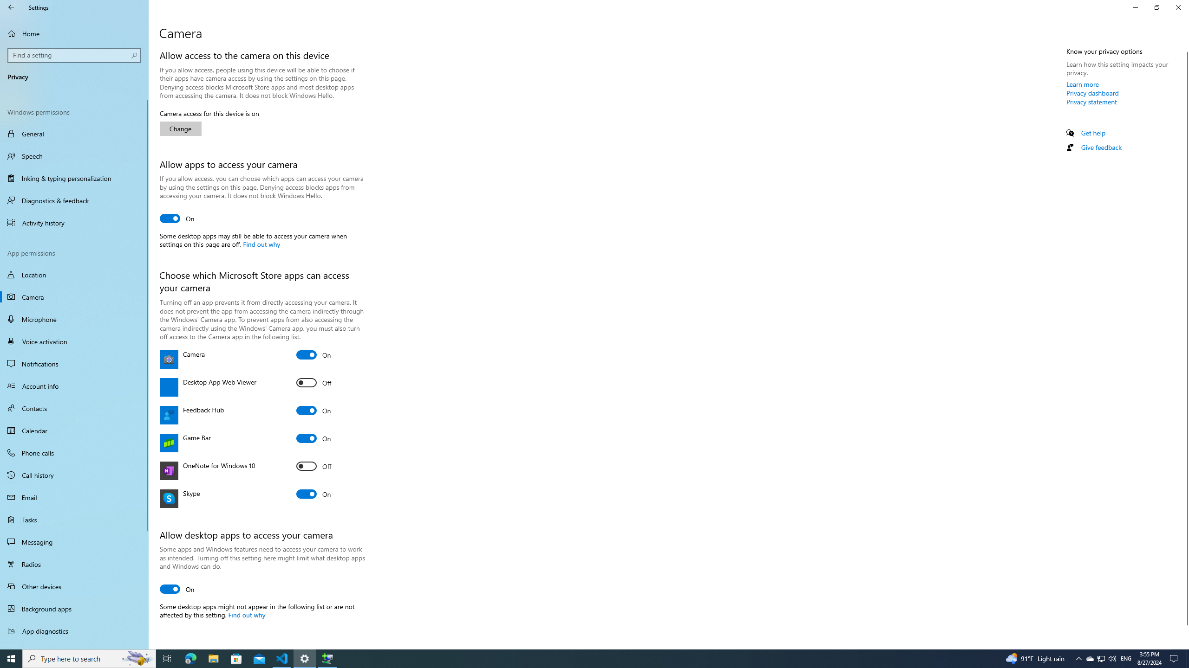 The height and width of the screenshot is (668, 1189). I want to click on OneNote for Windows 10, so click(314, 466).